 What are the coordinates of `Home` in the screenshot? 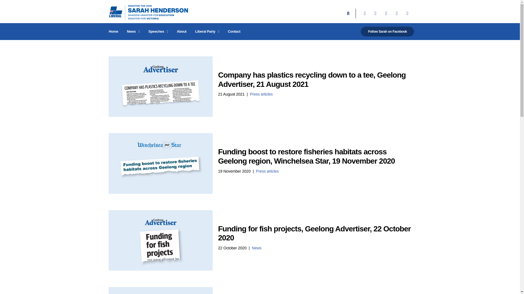 It's located at (114, 32).